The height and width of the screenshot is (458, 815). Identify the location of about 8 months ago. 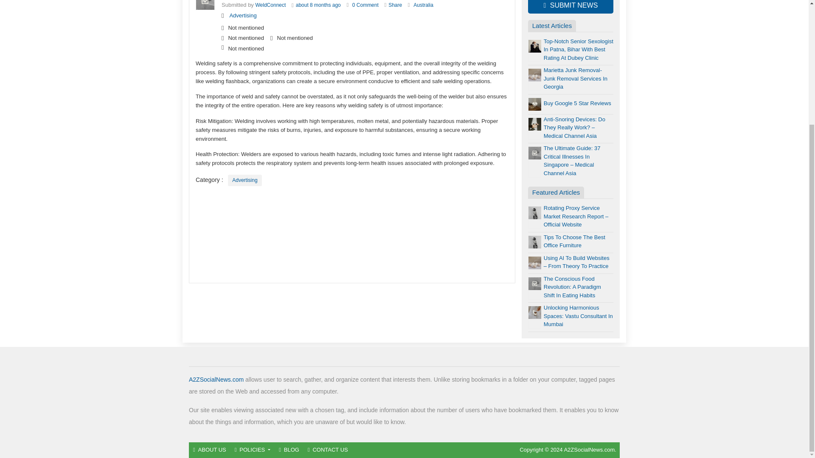
(318, 5).